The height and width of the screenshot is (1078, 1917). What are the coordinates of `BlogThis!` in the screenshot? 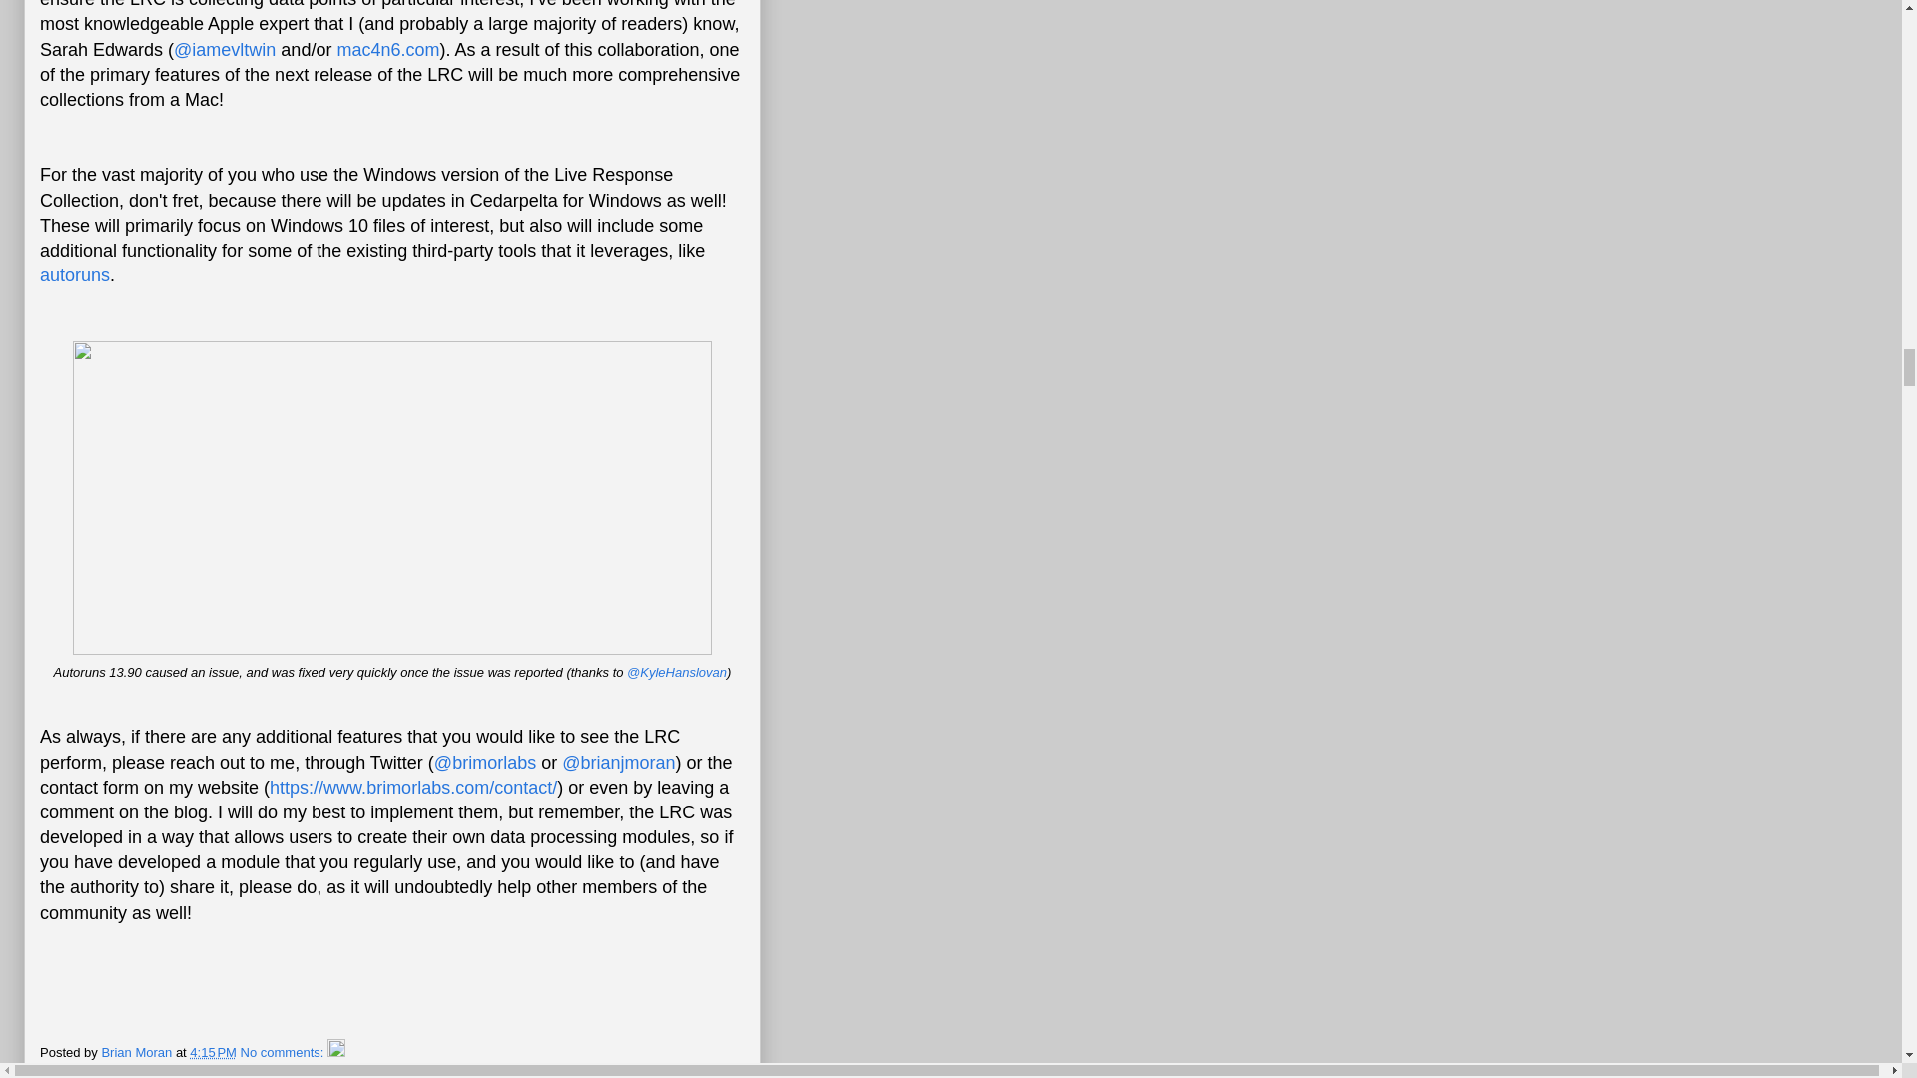 It's located at (126, 1066).